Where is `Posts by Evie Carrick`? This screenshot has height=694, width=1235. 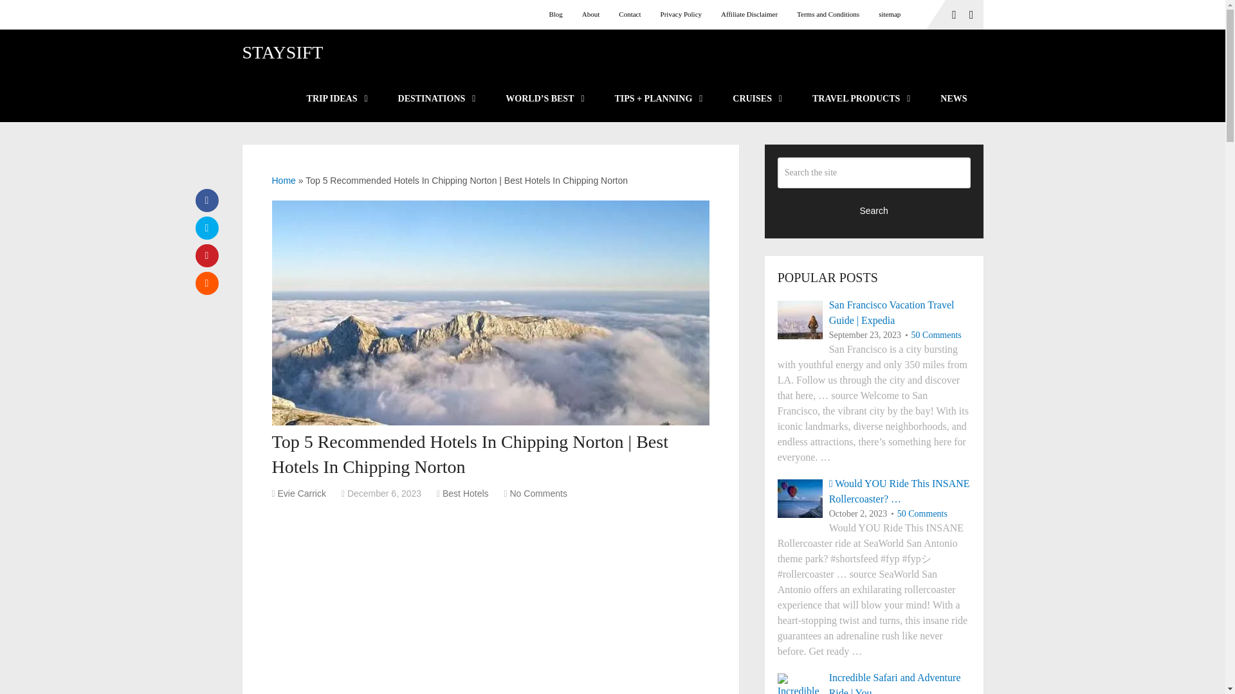 Posts by Evie Carrick is located at coordinates (302, 494).